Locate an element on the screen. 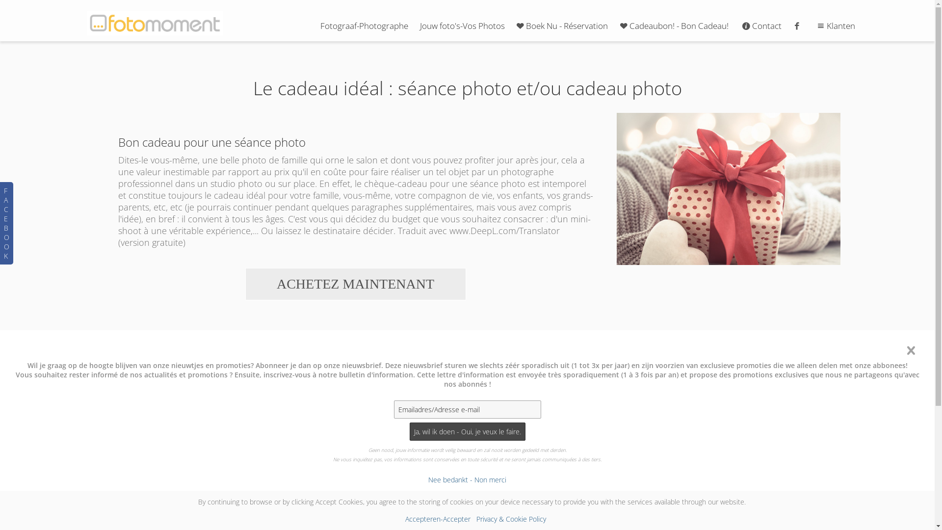  Klanten is located at coordinates (835, 26).